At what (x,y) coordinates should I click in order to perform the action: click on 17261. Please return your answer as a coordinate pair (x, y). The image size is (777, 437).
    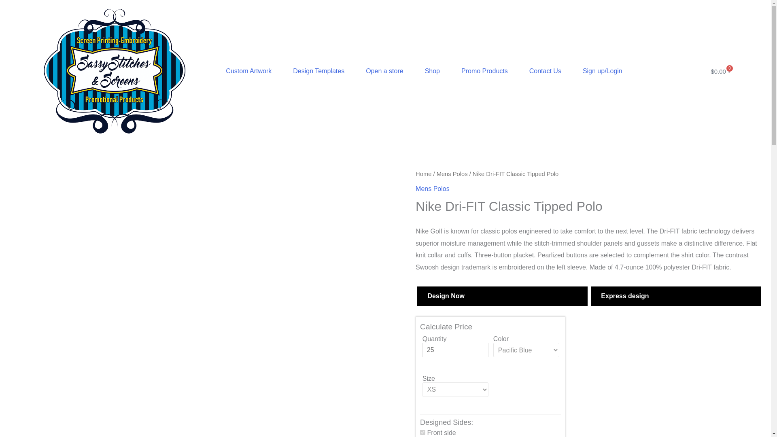
    Looking at the image, I should click on (422, 432).